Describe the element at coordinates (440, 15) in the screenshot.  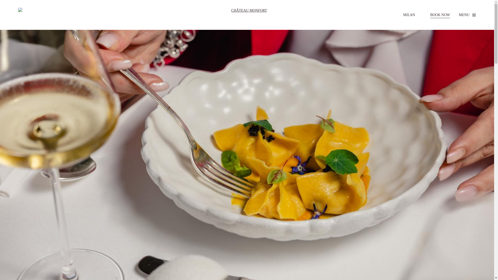
I see `Book Now` at that location.